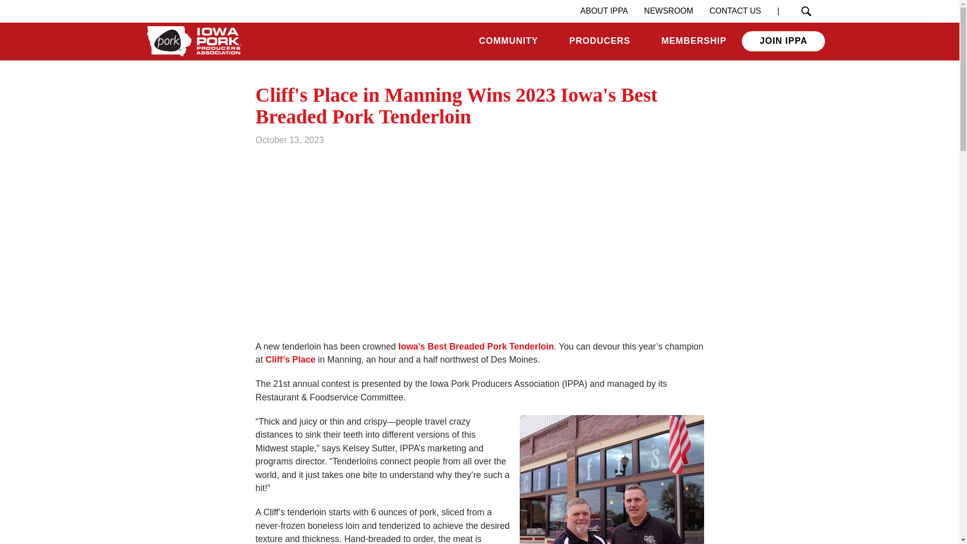 This screenshot has width=967, height=544. What do you see at coordinates (604, 11) in the screenshot?
I see `ABOUT IPPA` at bounding box center [604, 11].